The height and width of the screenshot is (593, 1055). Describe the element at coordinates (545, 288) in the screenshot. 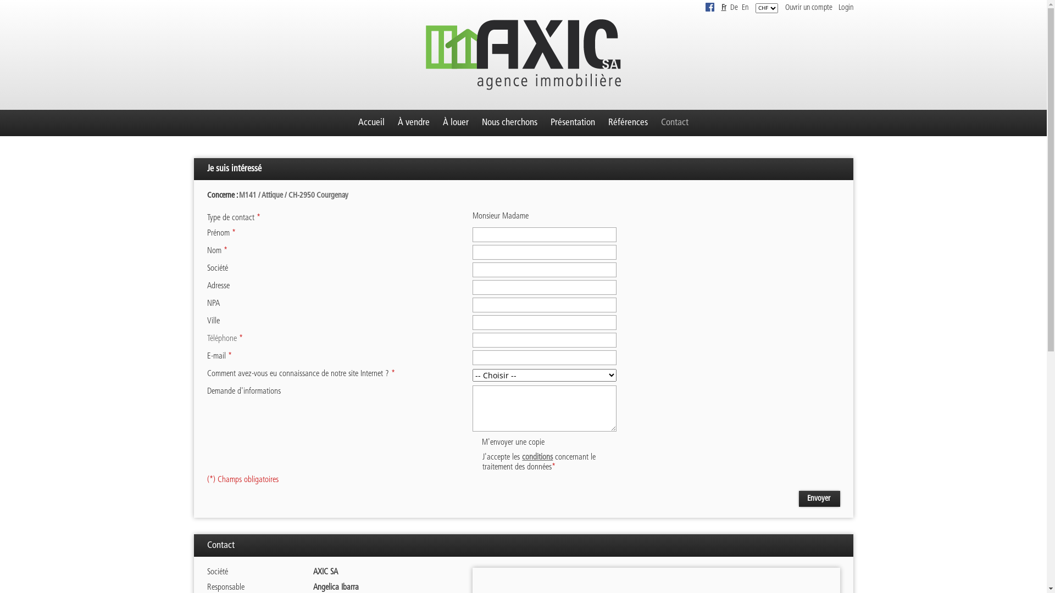

I see `Adresse` at that location.